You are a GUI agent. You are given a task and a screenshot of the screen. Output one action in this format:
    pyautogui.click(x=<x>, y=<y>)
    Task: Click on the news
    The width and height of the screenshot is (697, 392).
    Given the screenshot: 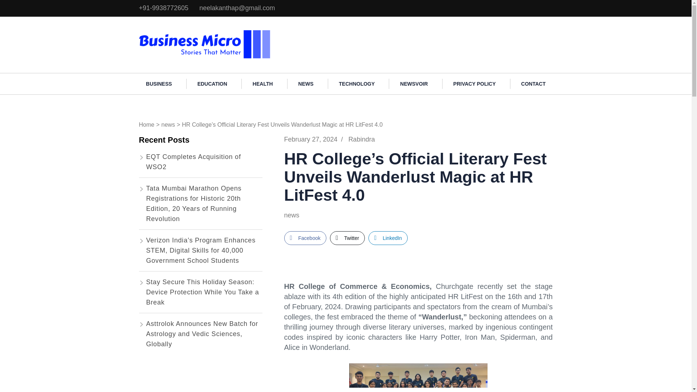 What is the action you would take?
    pyautogui.click(x=297, y=216)
    